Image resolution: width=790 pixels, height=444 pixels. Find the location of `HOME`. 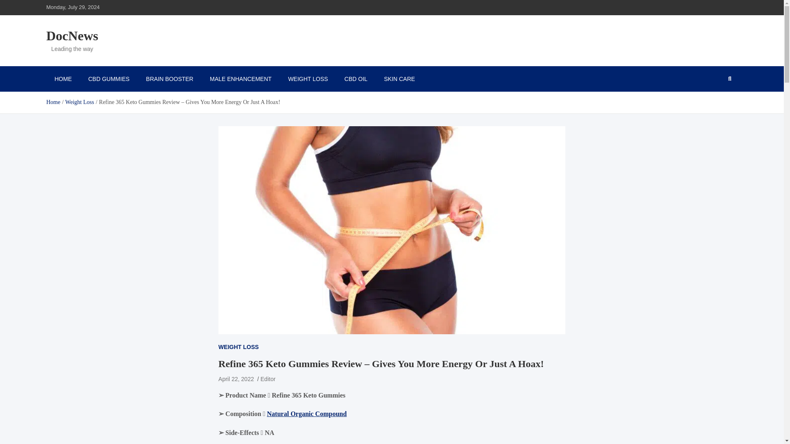

HOME is located at coordinates (63, 79).